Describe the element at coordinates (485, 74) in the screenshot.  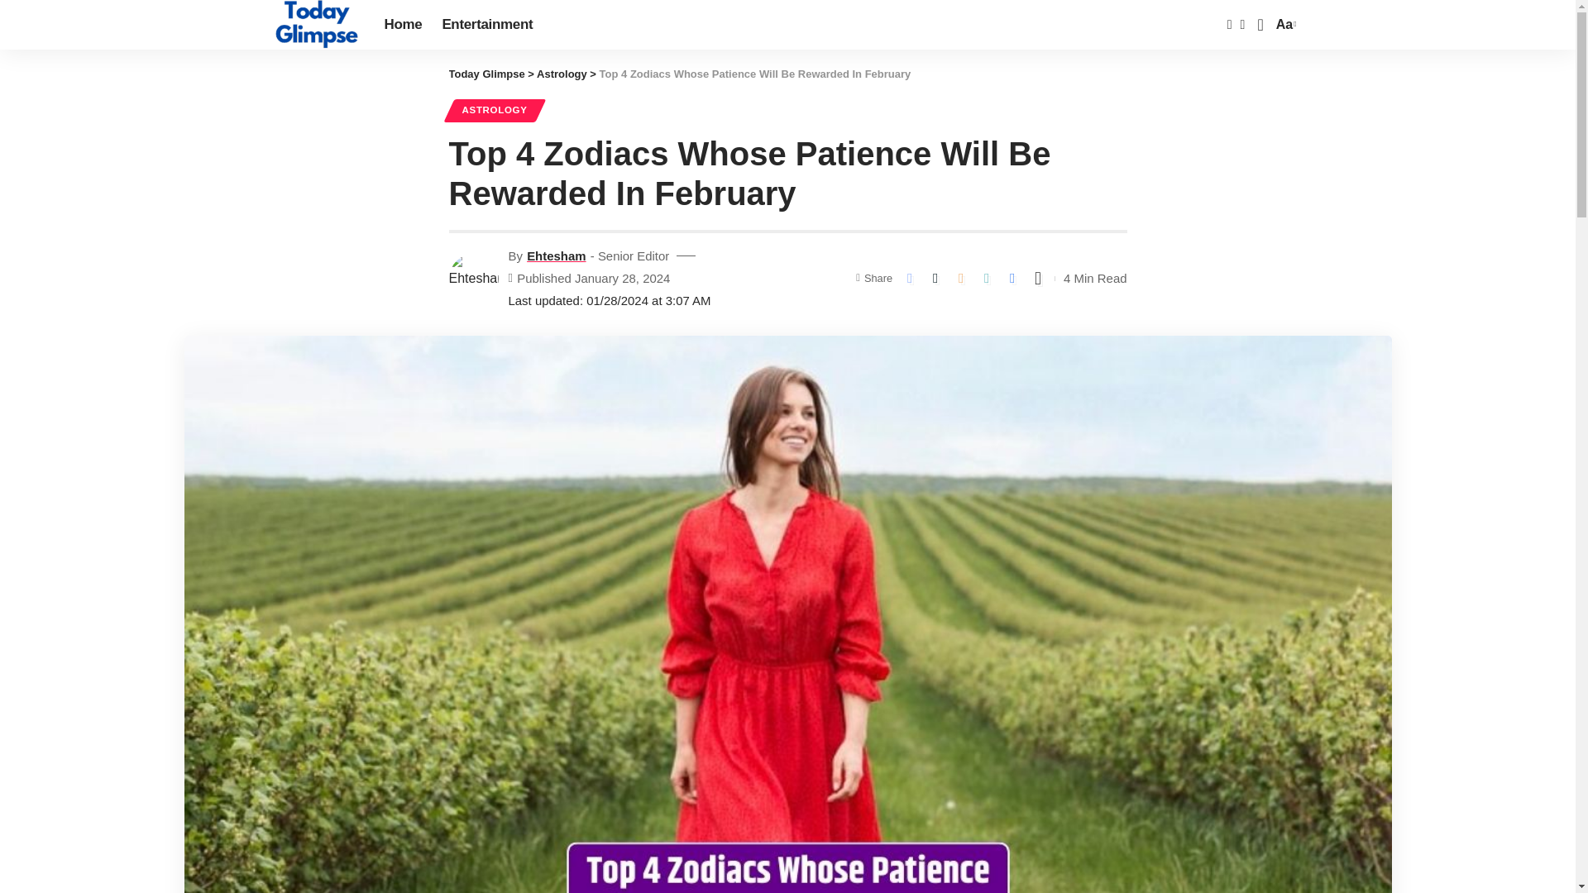
I see `Today Glimpse` at that location.